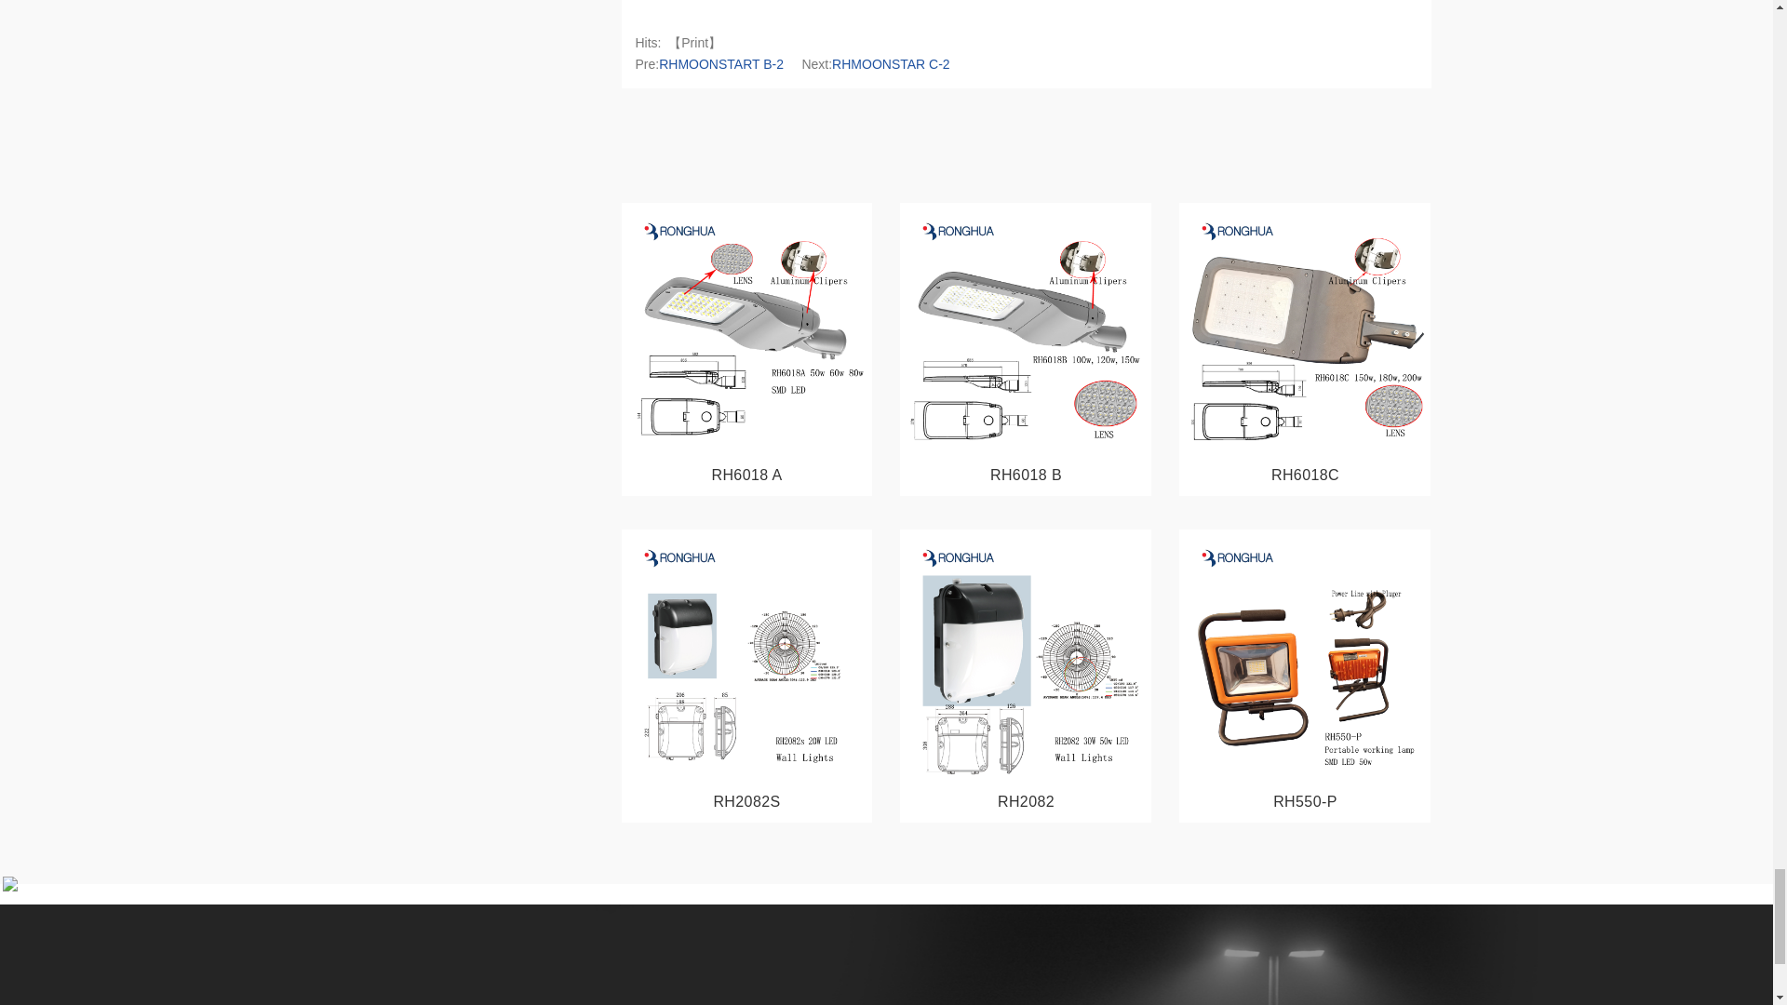 This screenshot has height=1005, width=1787. What do you see at coordinates (694, 43) in the screenshot?
I see `Print` at bounding box center [694, 43].